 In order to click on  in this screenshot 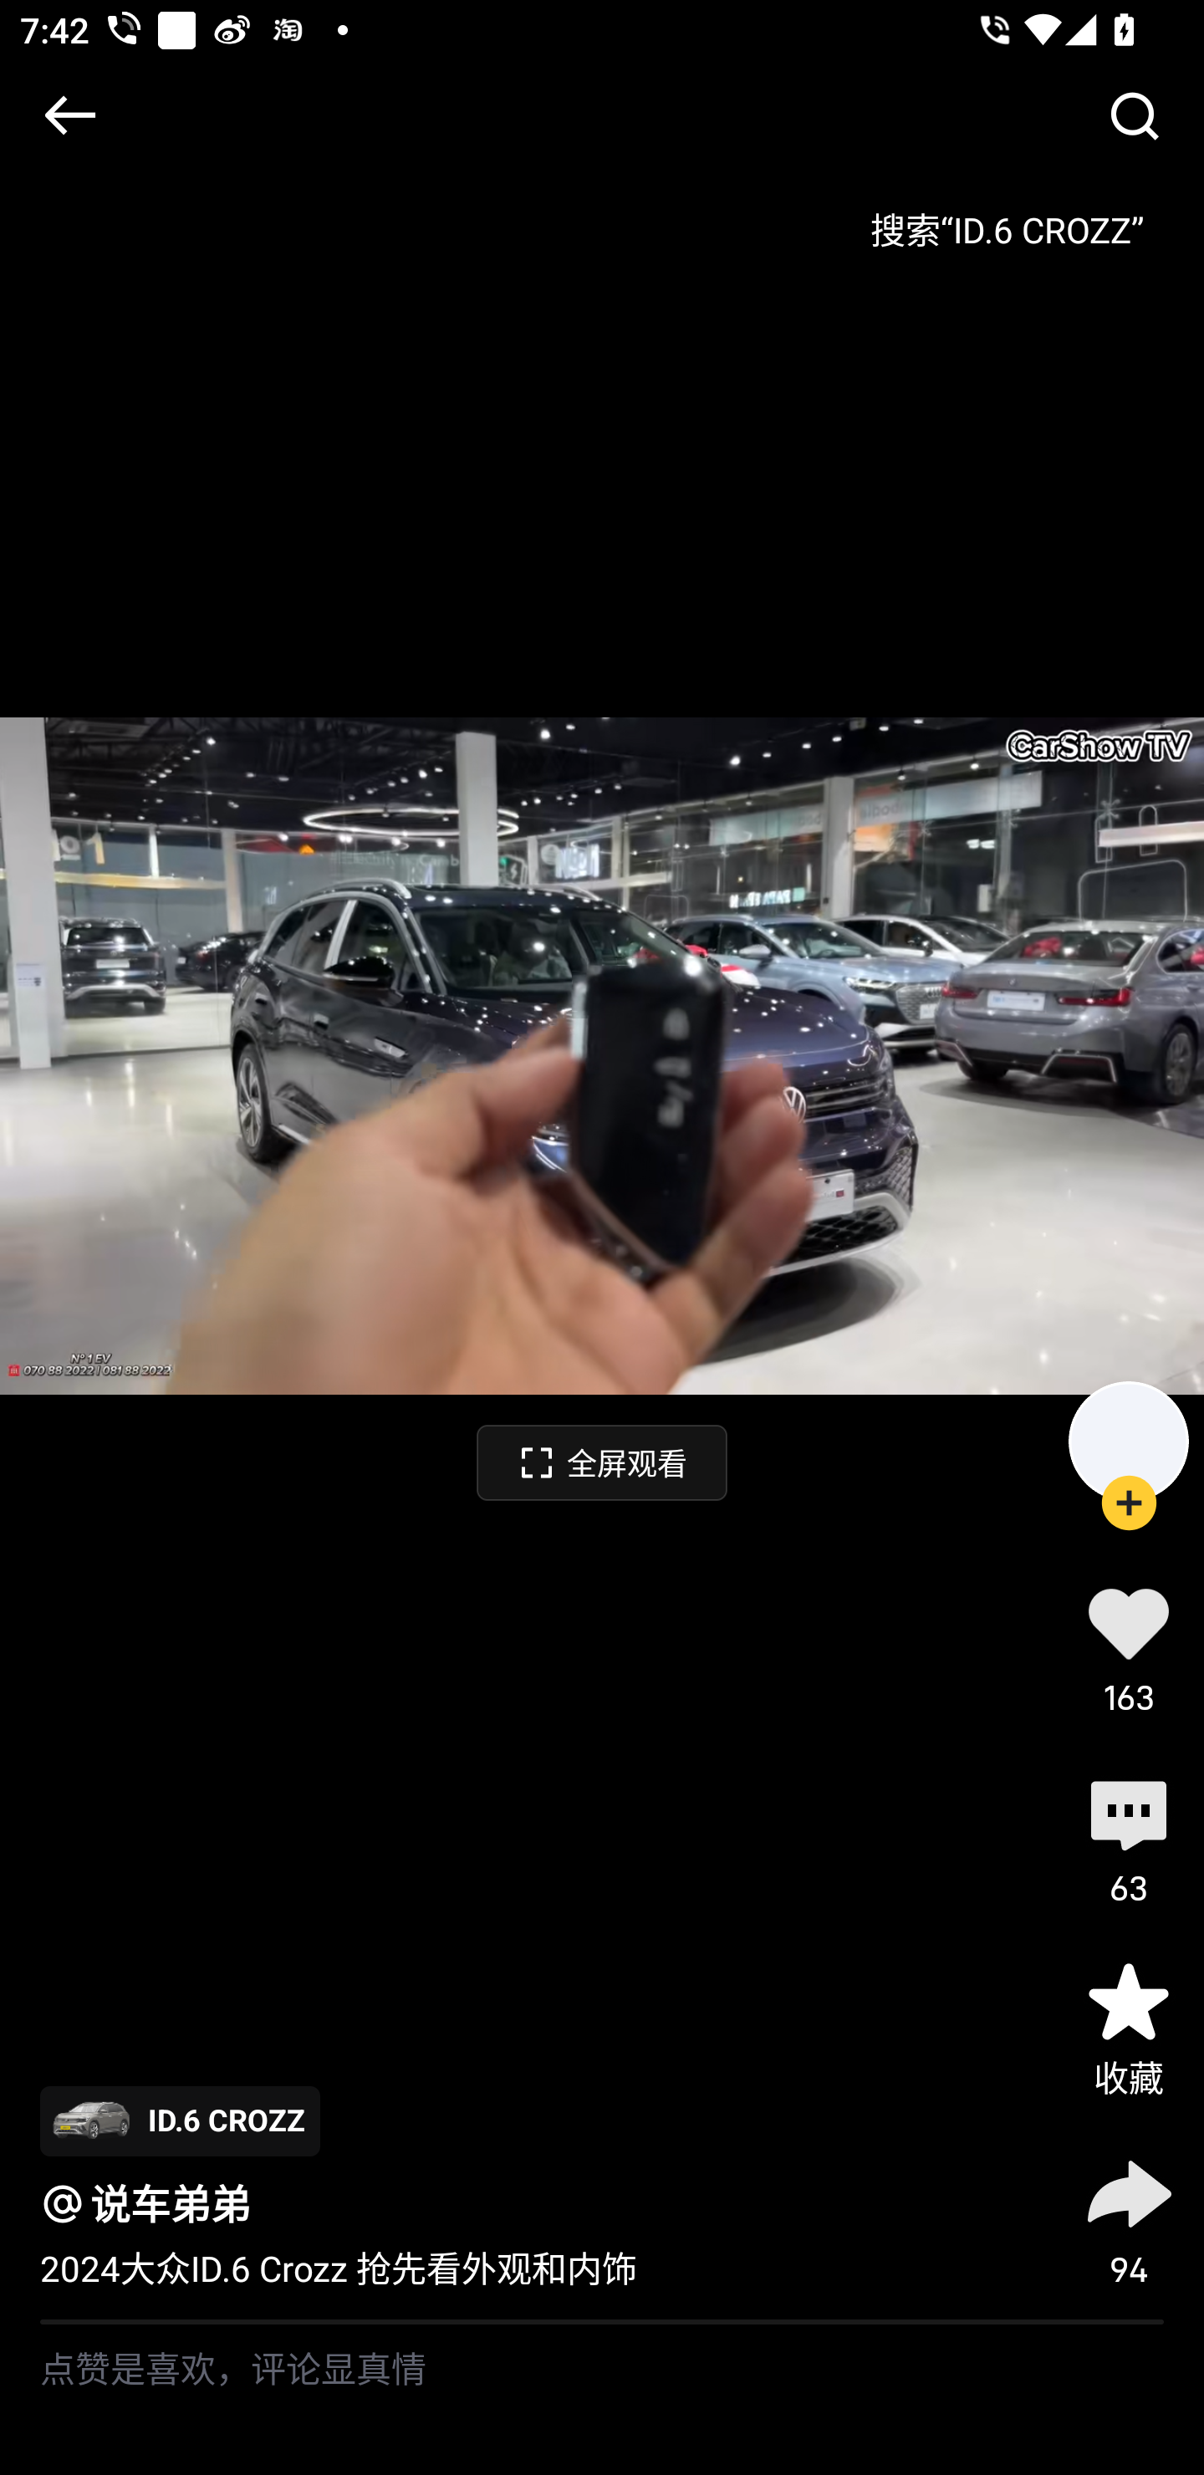, I will do `click(1134, 115)`.